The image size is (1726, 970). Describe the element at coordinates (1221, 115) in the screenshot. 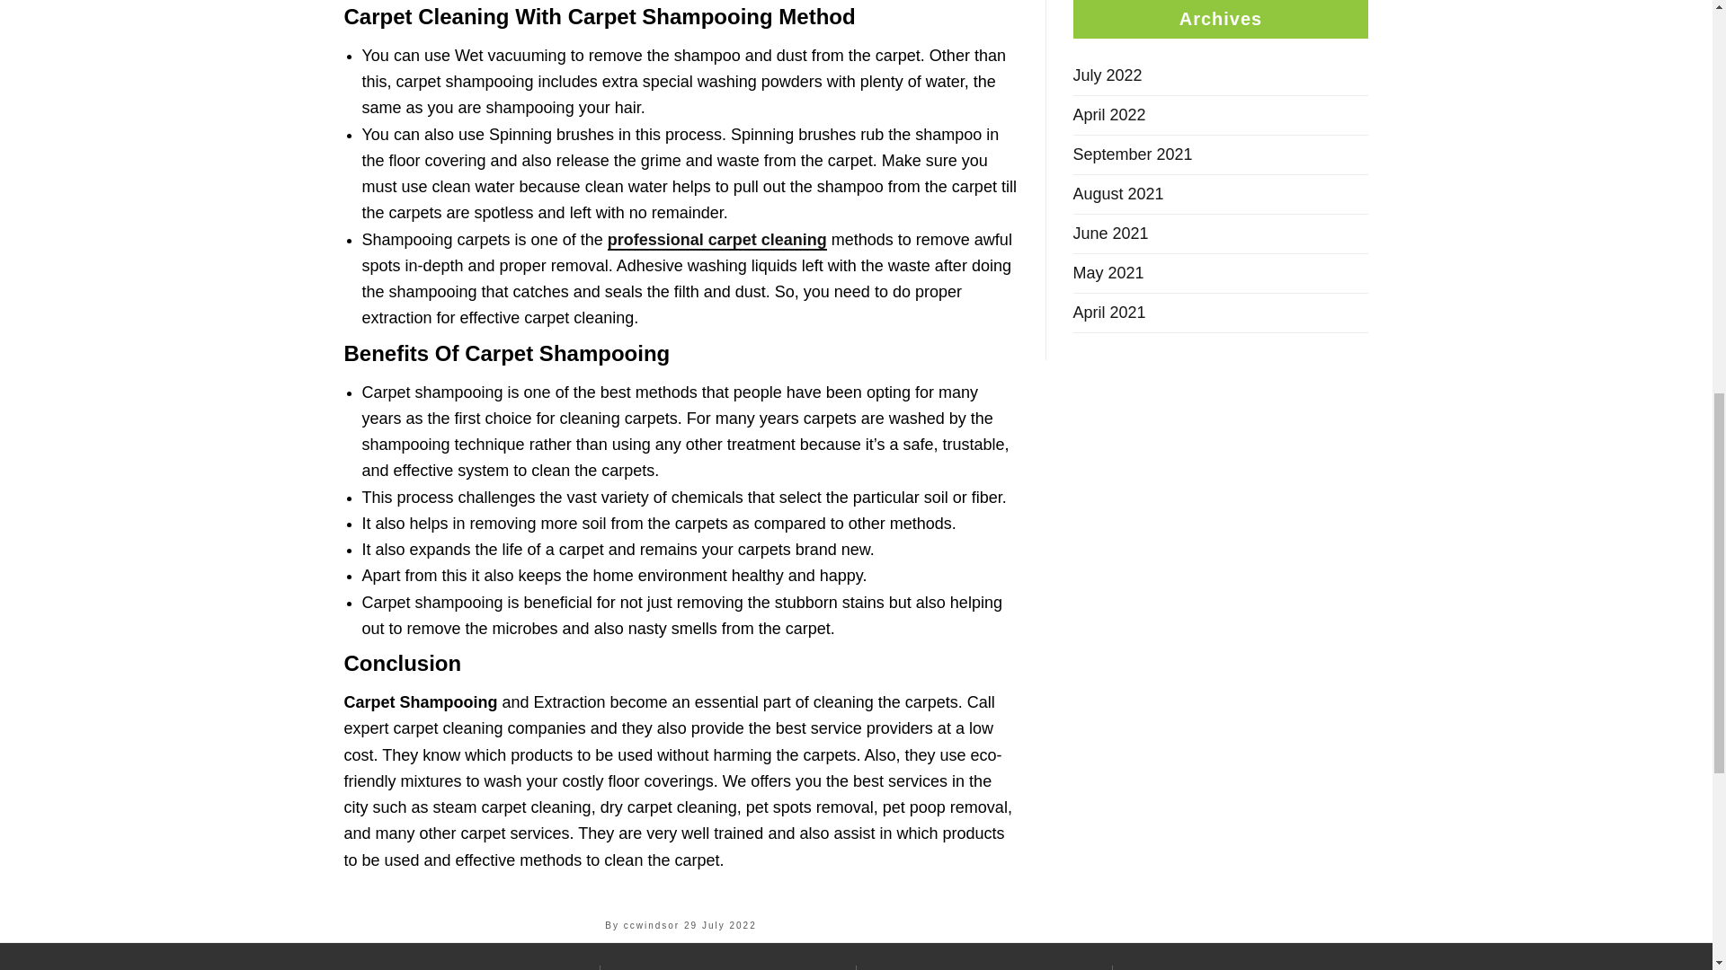

I see `April 2022` at that location.